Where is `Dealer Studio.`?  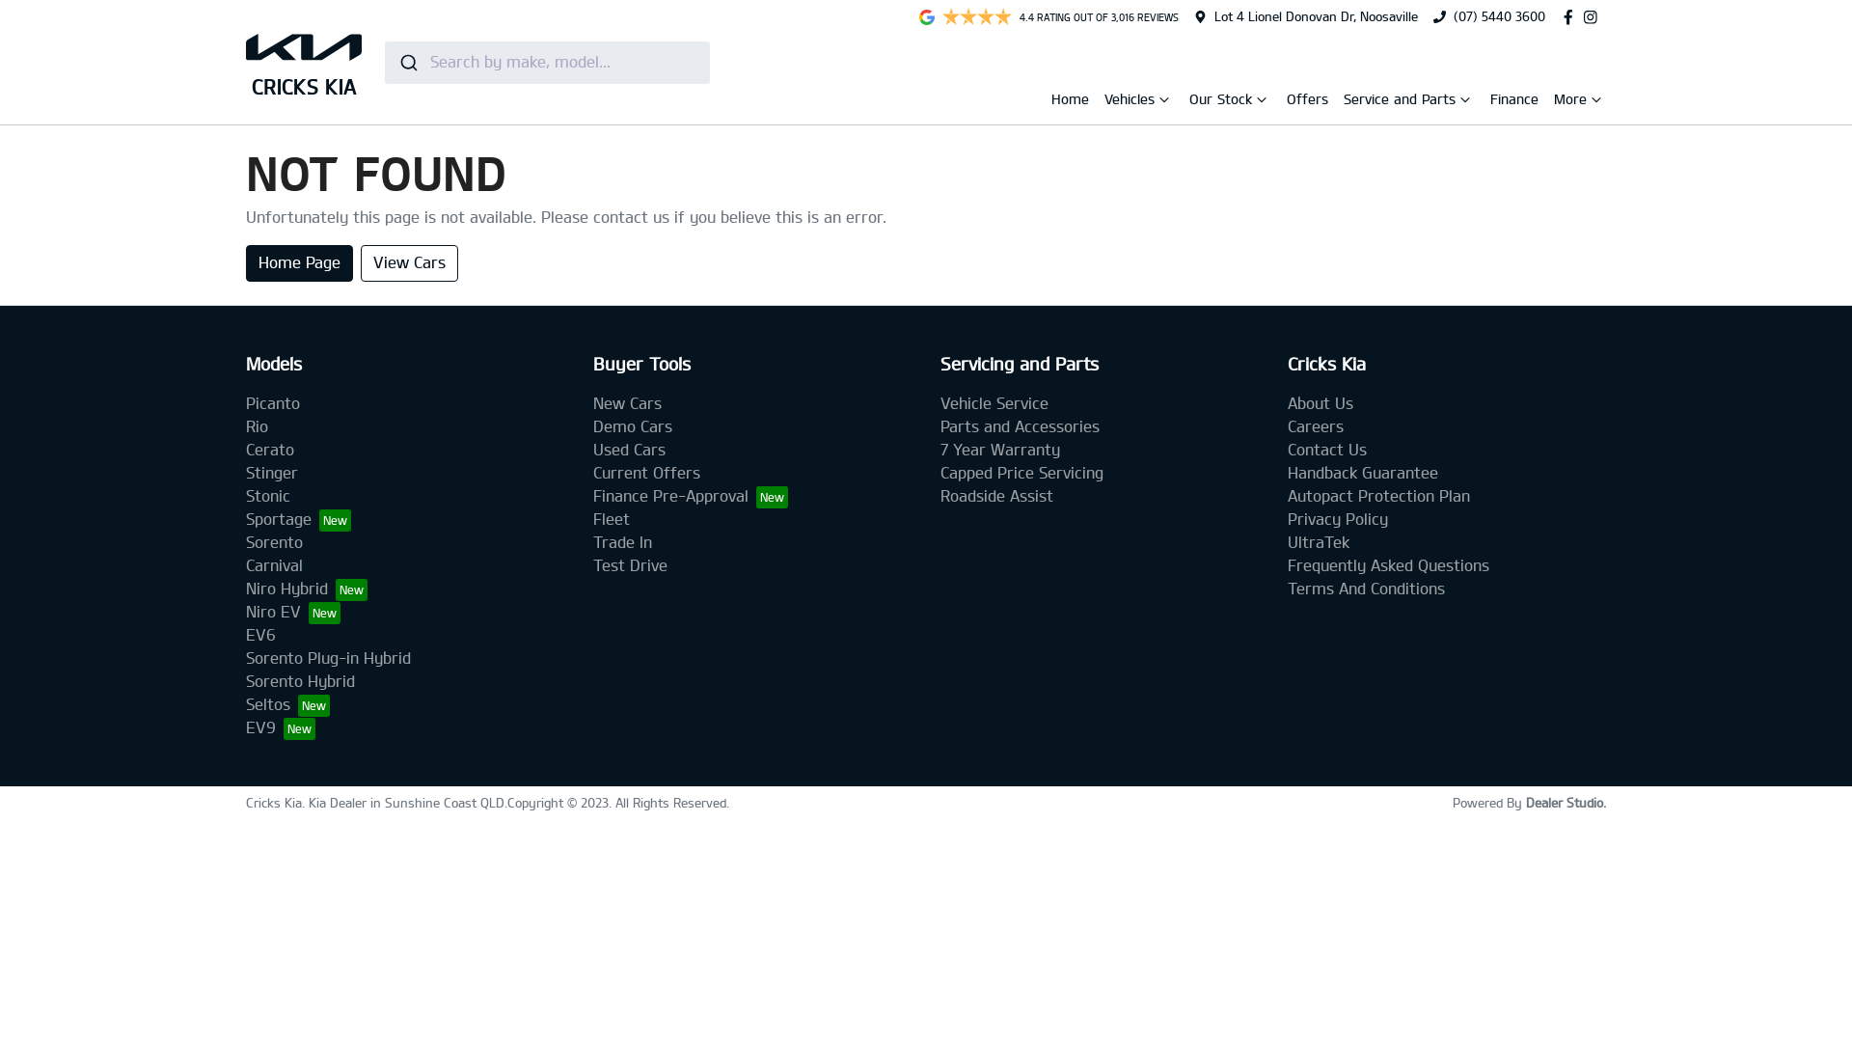
Dealer Studio. is located at coordinates (1566, 803).